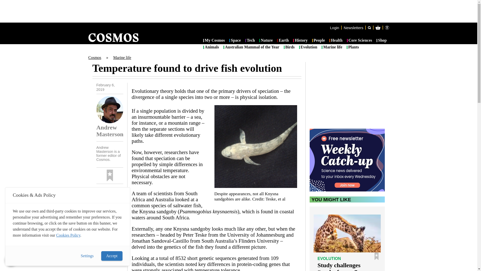 Image resolution: width=481 pixels, height=271 pixels. I want to click on Evolution, so click(308, 47).